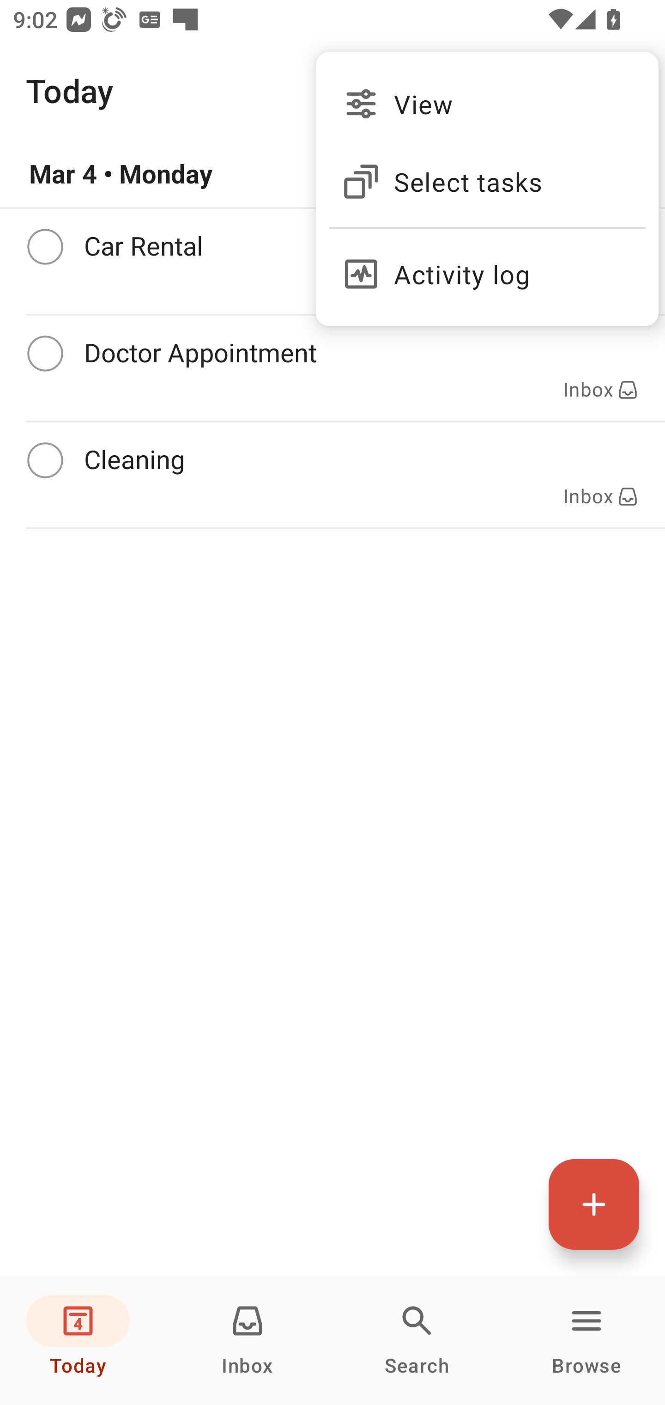 The width and height of the screenshot is (665, 1405). What do you see at coordinates (487, 267) in the screenshot?
I see `Activity log` at bounding box center [487, 267].